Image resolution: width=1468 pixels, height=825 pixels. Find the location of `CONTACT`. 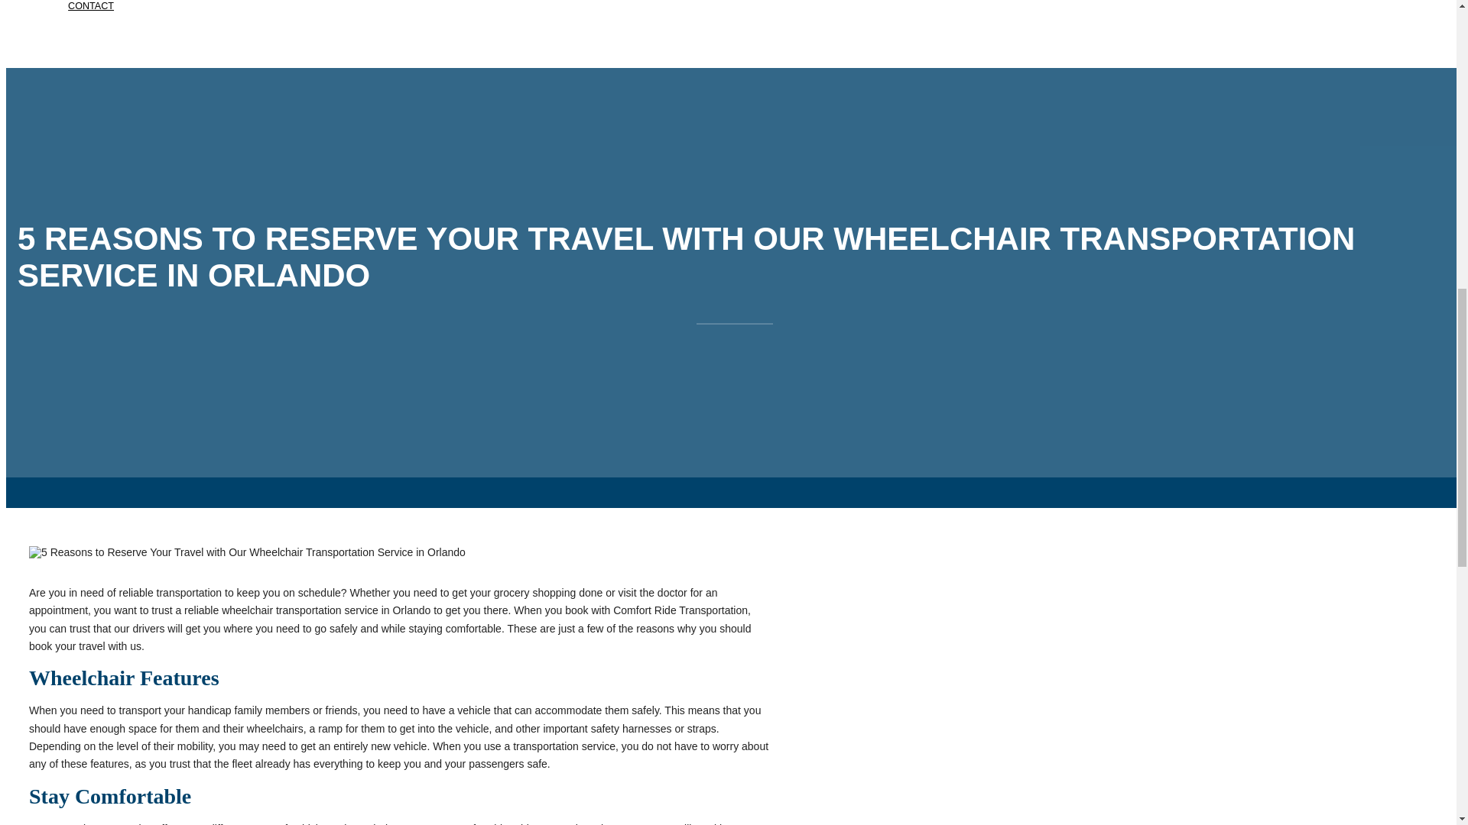

CONTACT is located at coordinates (90, 28).